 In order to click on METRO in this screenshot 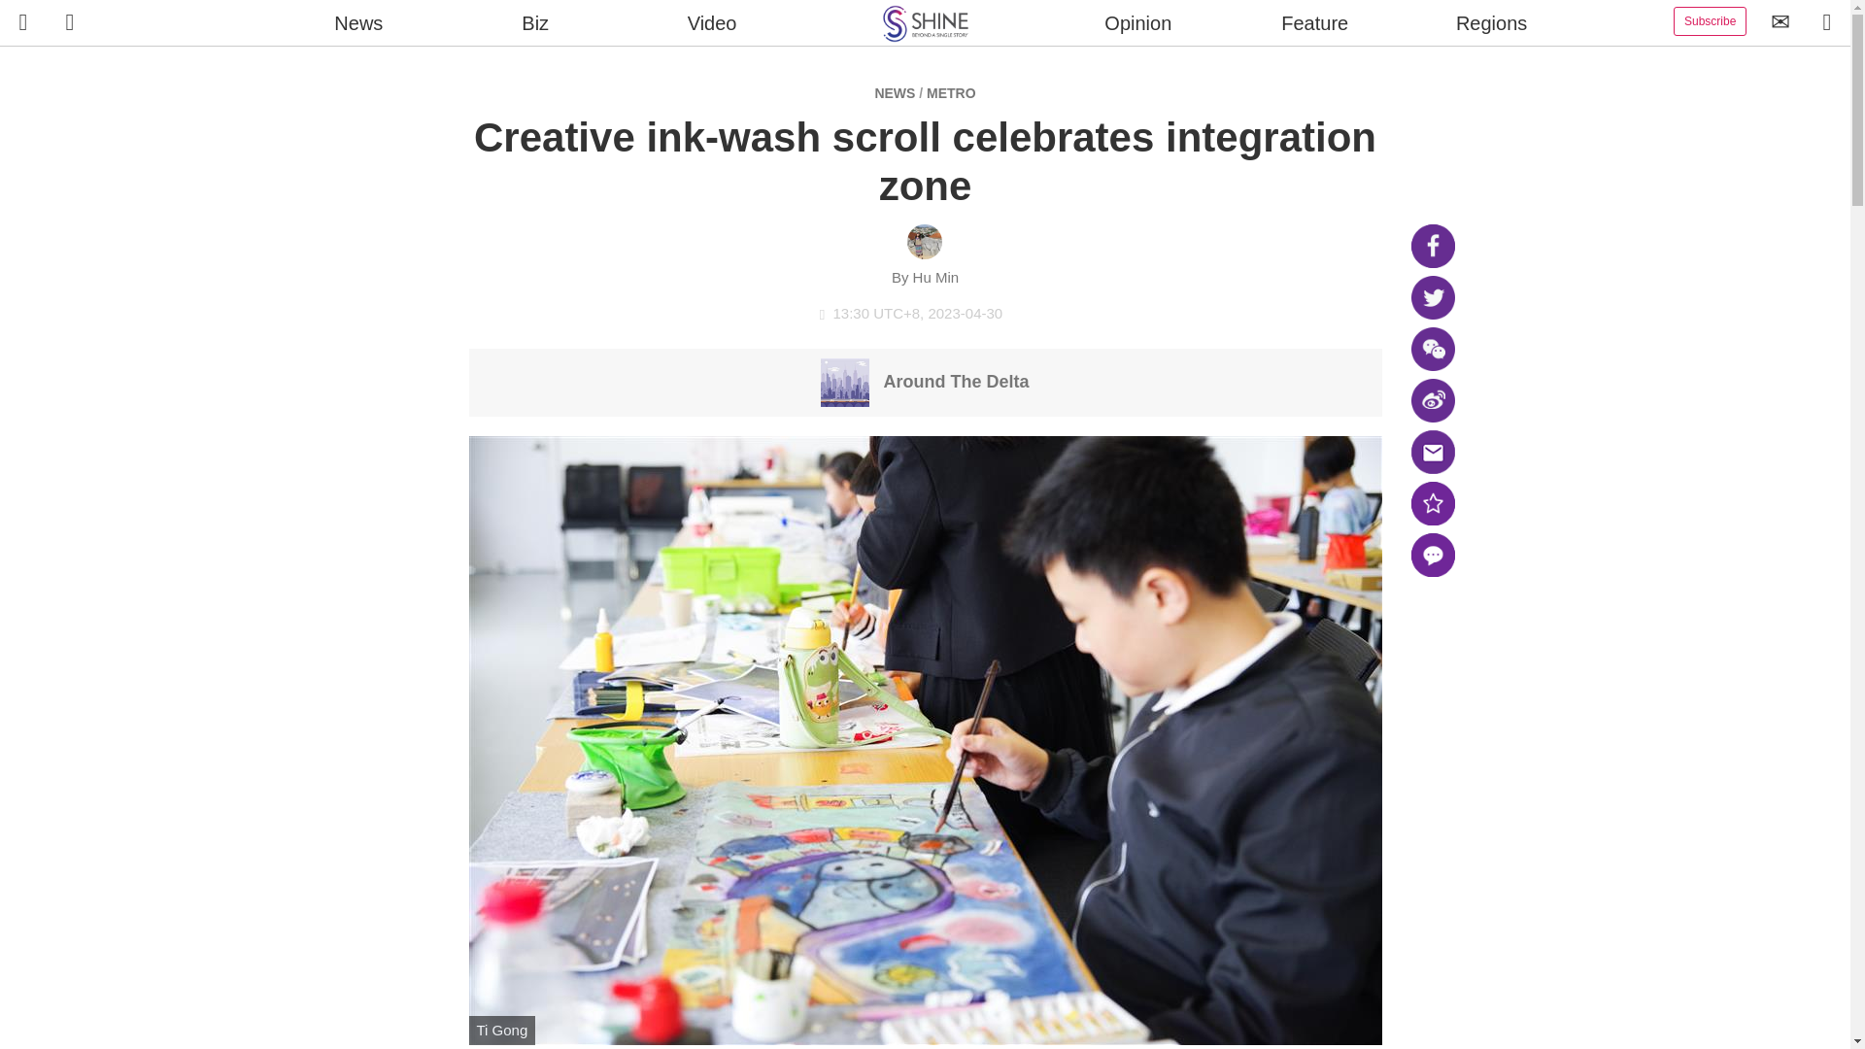, I will do `click(951, 92)`.